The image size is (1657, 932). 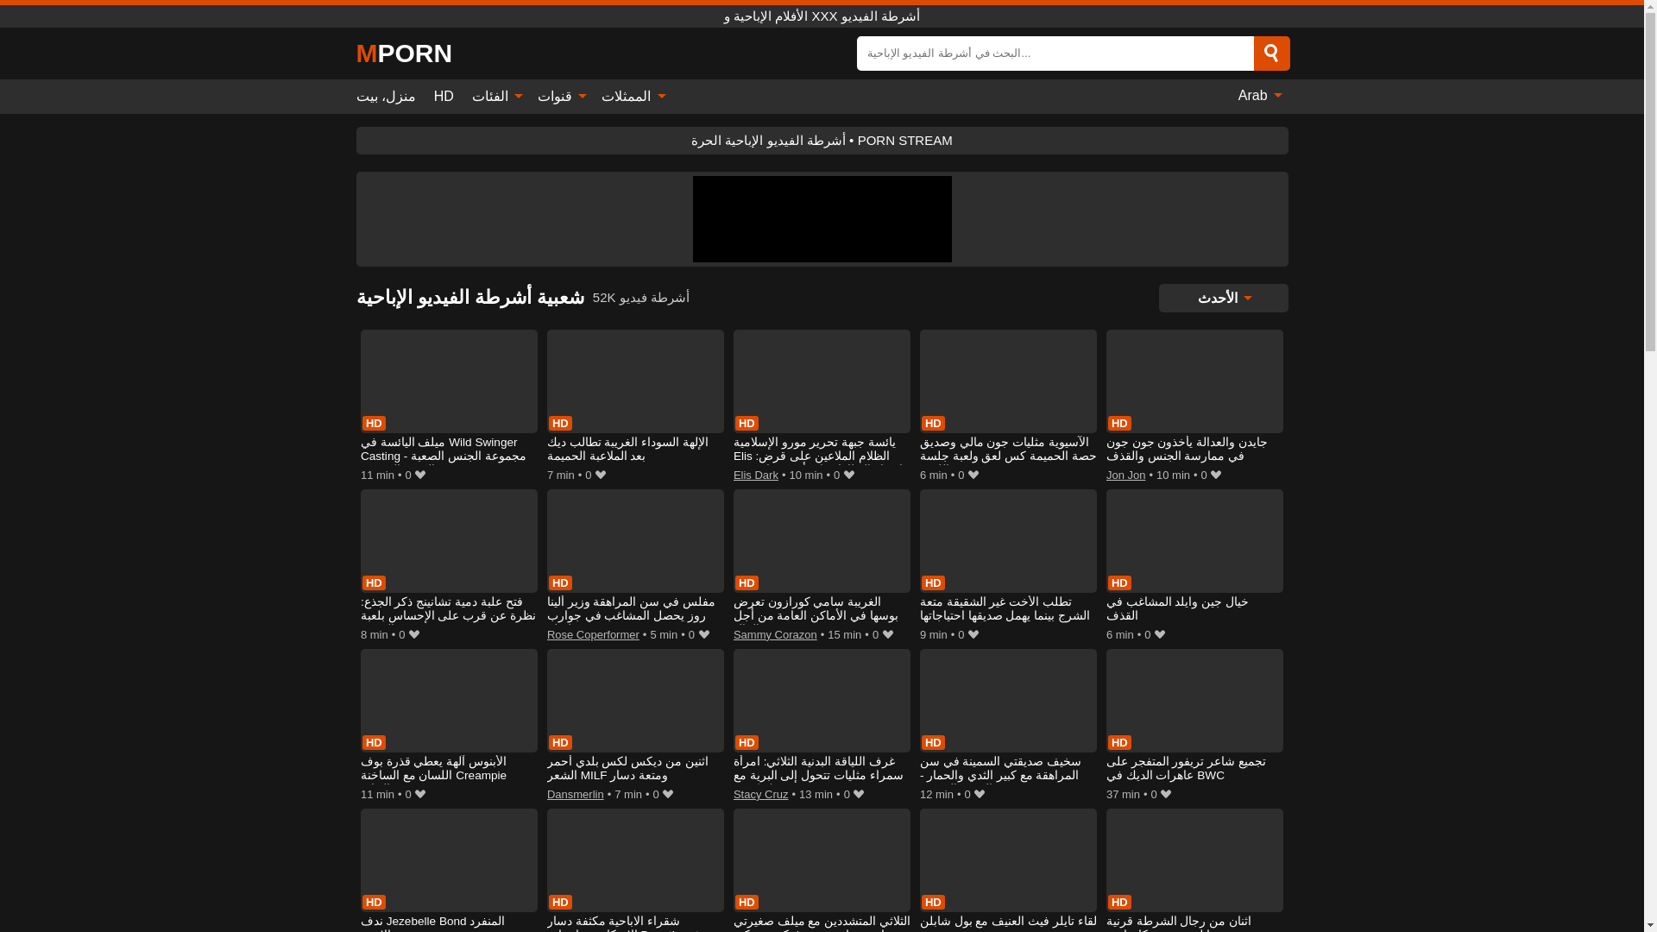 What do you see at coordinates (404, 54) in the screenshot?
I see `MPORN` at bounding box center [404, 54].